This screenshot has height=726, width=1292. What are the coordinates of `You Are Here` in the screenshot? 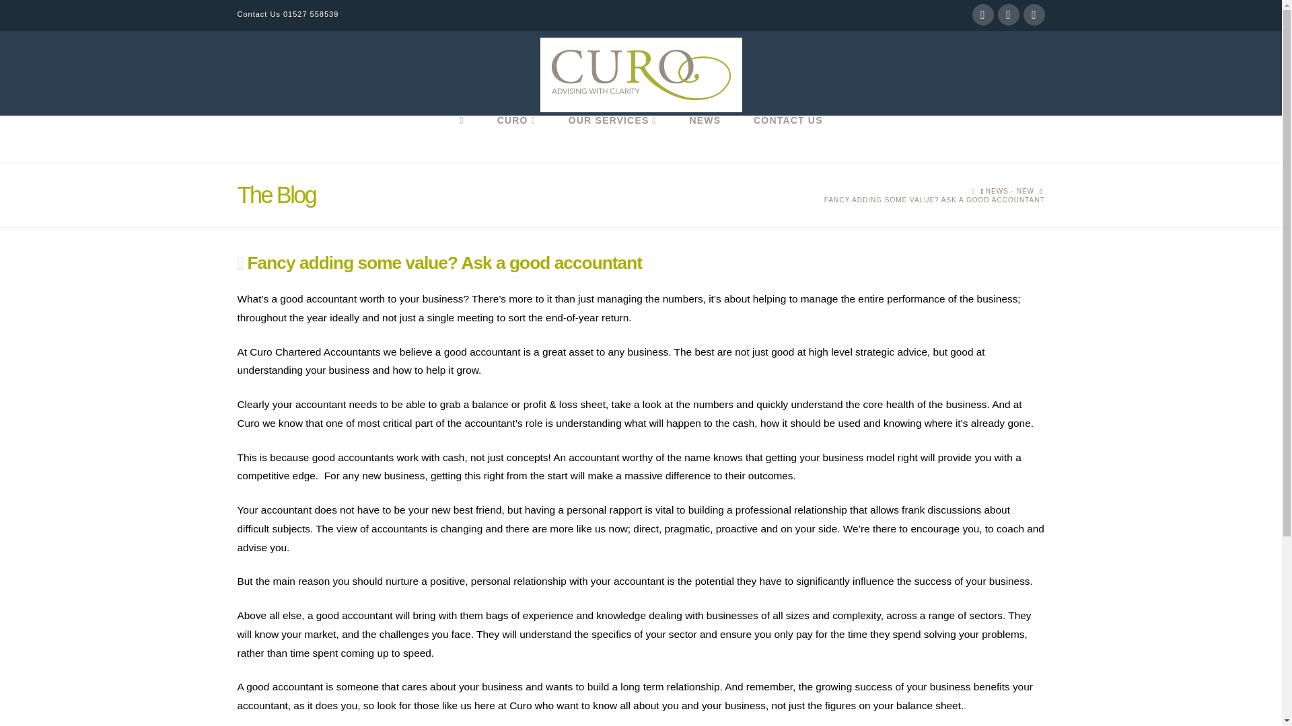 It's located at (934, 199).